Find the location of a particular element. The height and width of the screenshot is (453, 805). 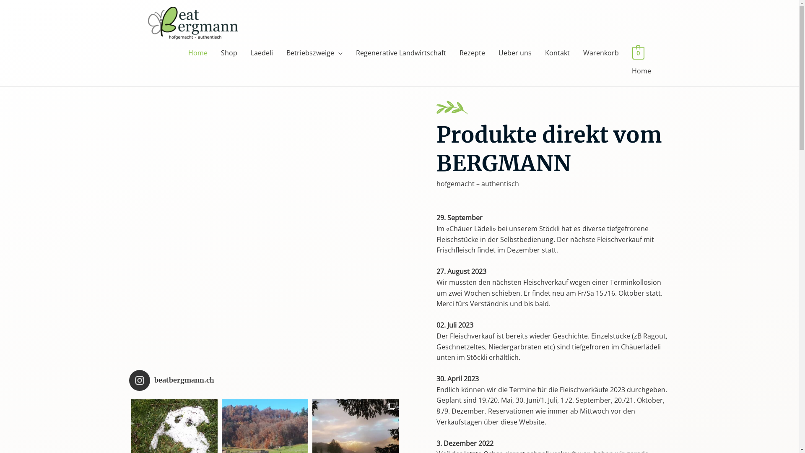

beatbergmann.ch is located at coordinates (265, 380).